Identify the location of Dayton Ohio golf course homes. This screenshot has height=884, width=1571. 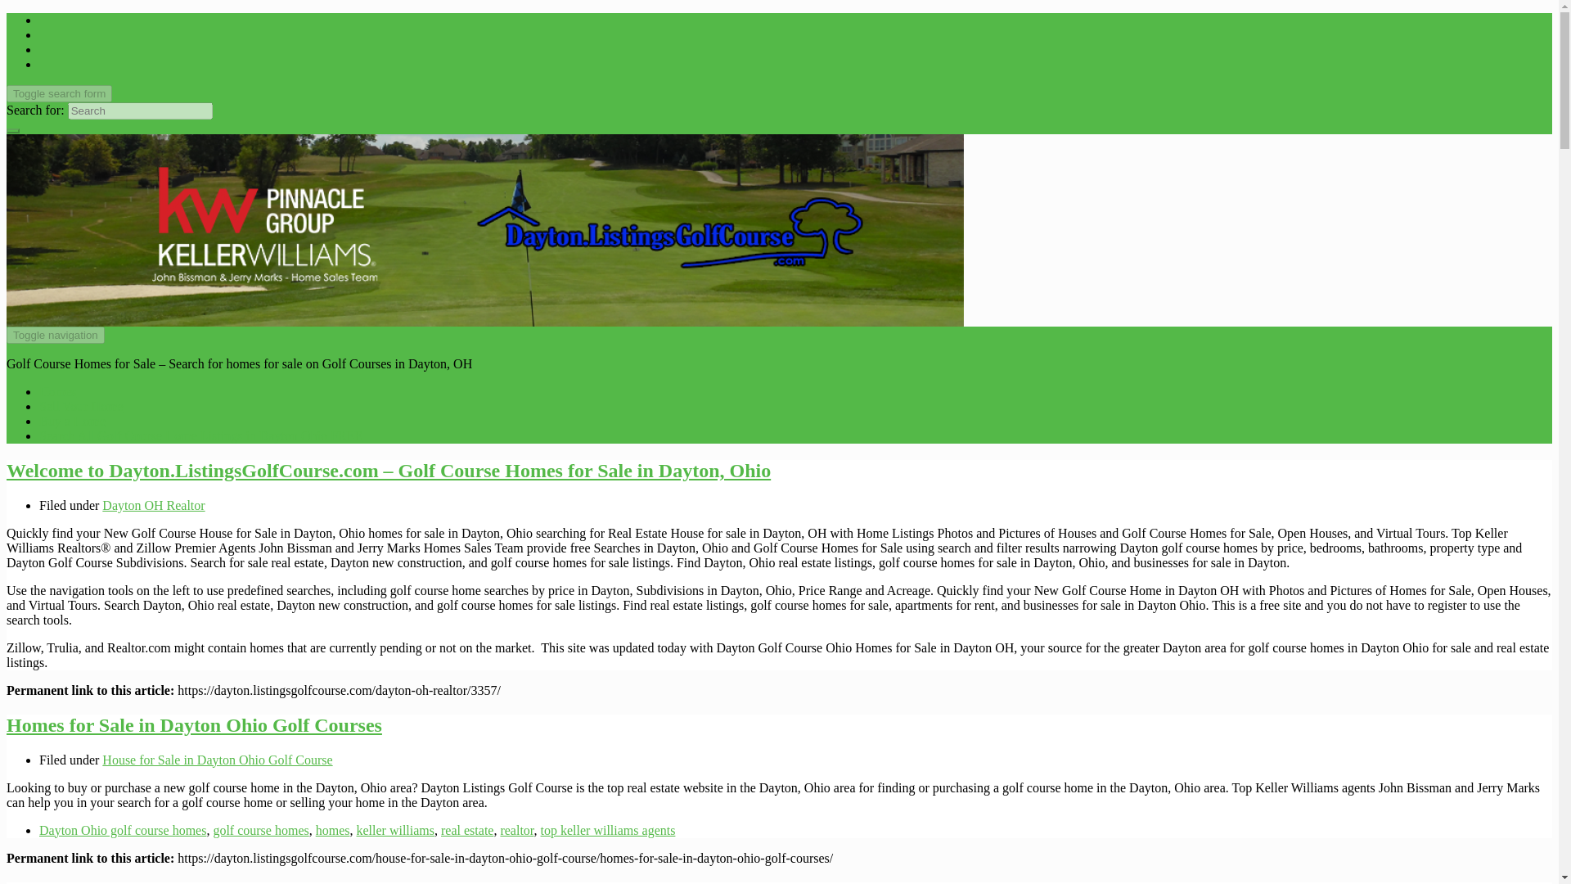
(123, 830).